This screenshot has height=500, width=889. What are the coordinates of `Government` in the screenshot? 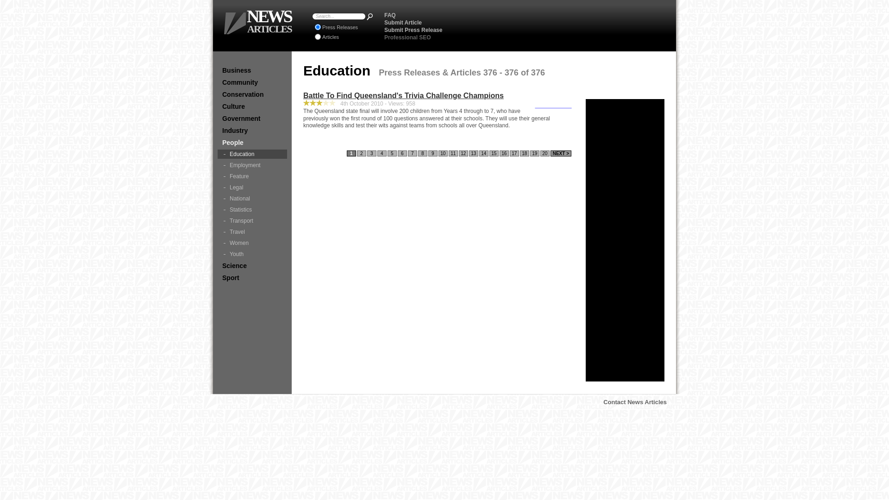 It's located at (252, 119).